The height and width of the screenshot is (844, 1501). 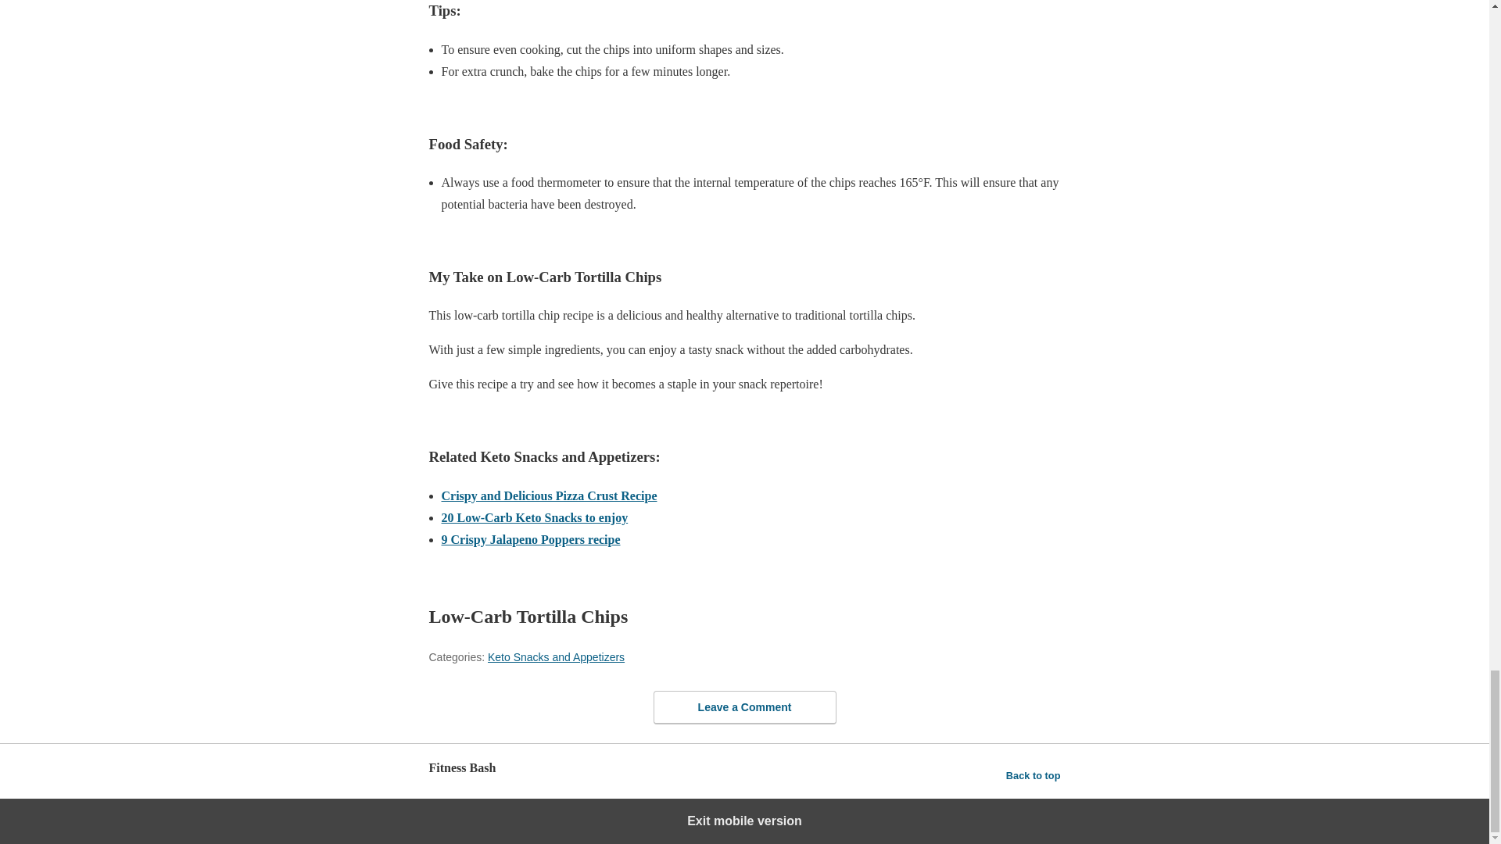 What do you see at coordinates (1034, 775) in the screenshot?
I see `Back to top` at bounding box center [1034, 775].